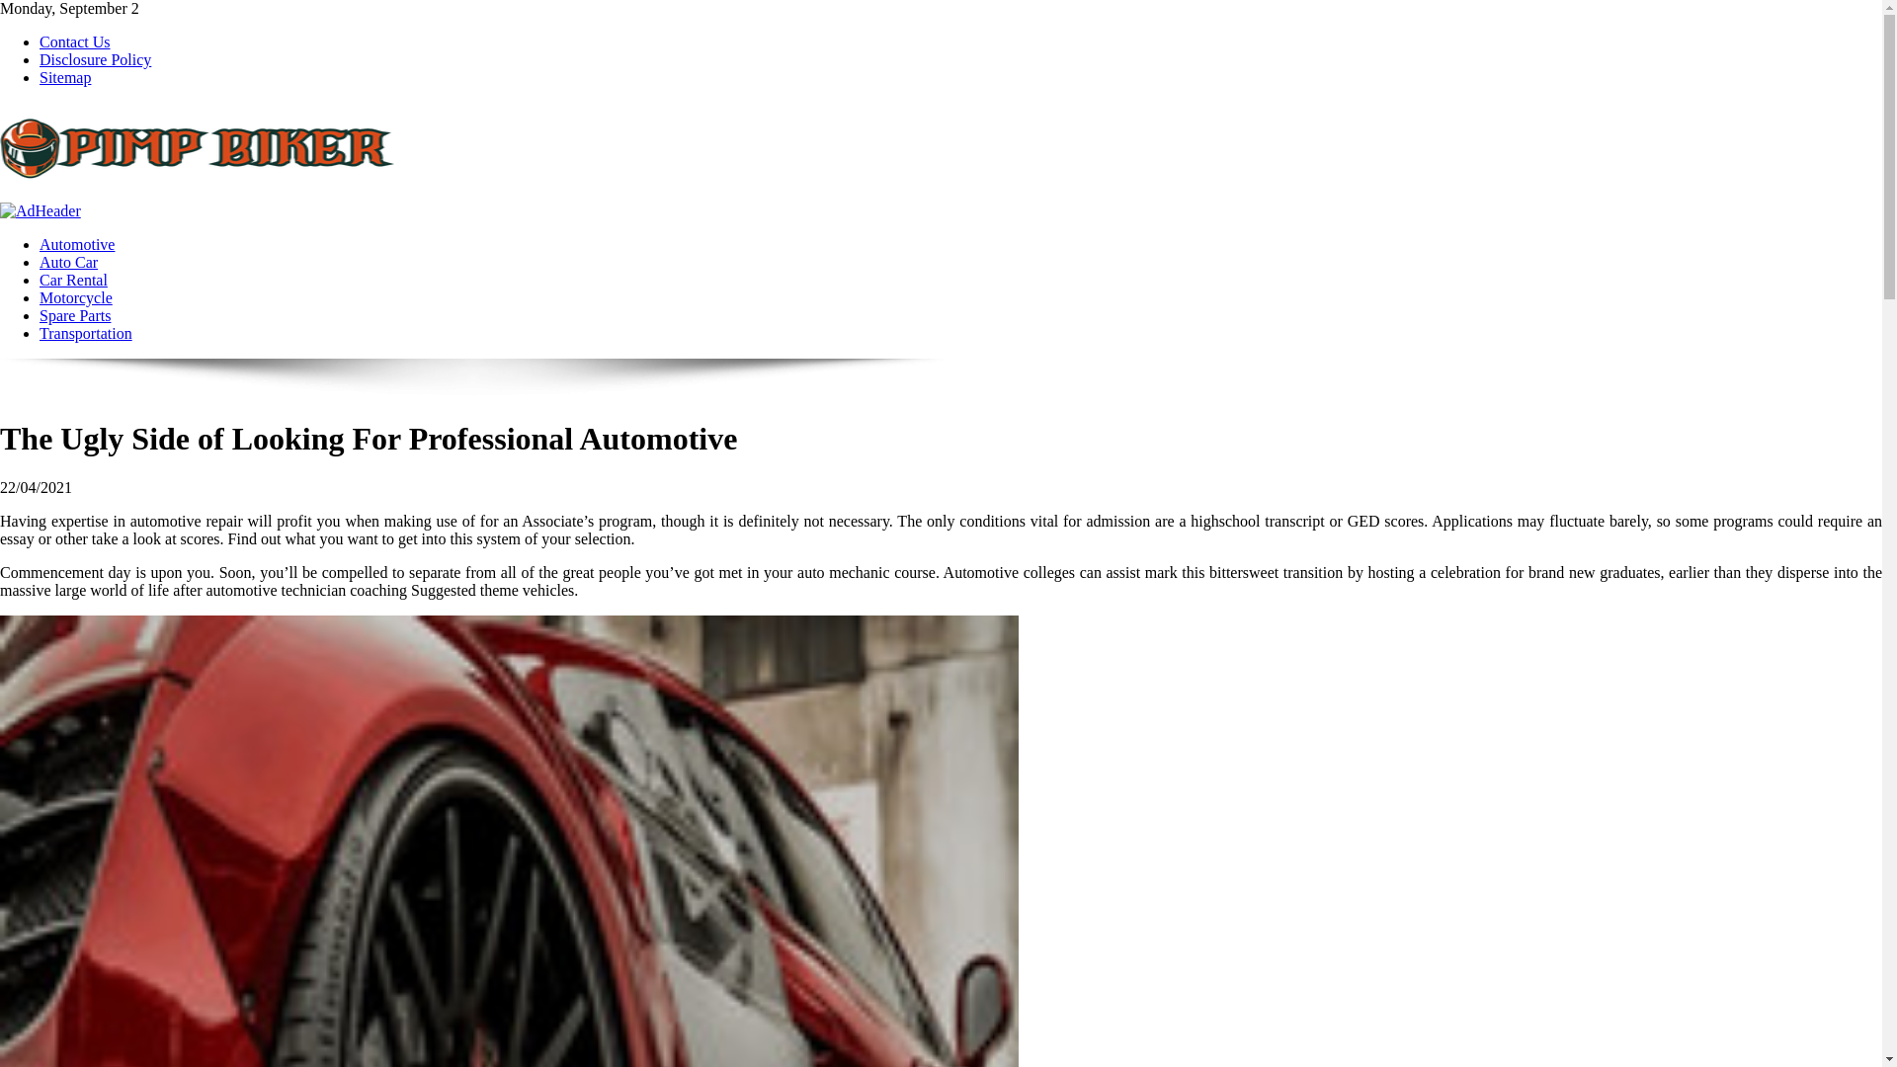 This screenshot has width=1897, height=1067. Describe the element at coordinates (77, 243) in the screenshot. I see `Automotive` at that location.